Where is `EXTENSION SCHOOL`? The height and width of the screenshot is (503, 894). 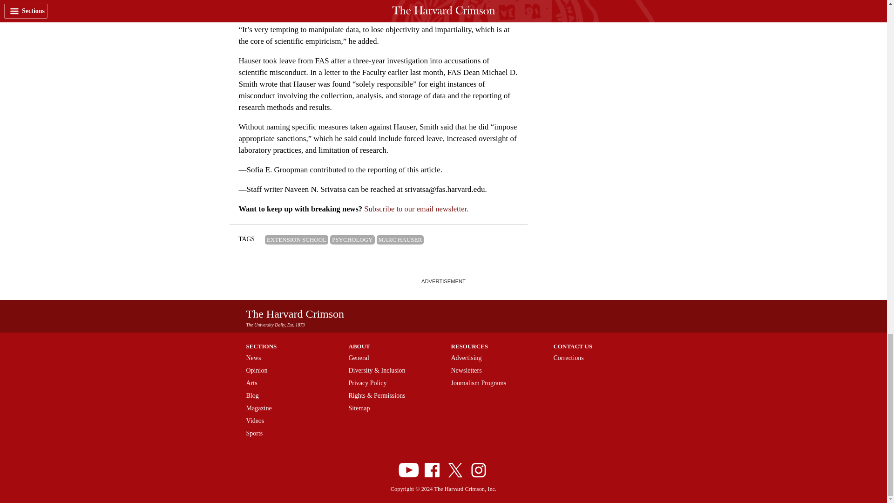
EXTENSION SCHOOL is located at coordinates (296, 239).